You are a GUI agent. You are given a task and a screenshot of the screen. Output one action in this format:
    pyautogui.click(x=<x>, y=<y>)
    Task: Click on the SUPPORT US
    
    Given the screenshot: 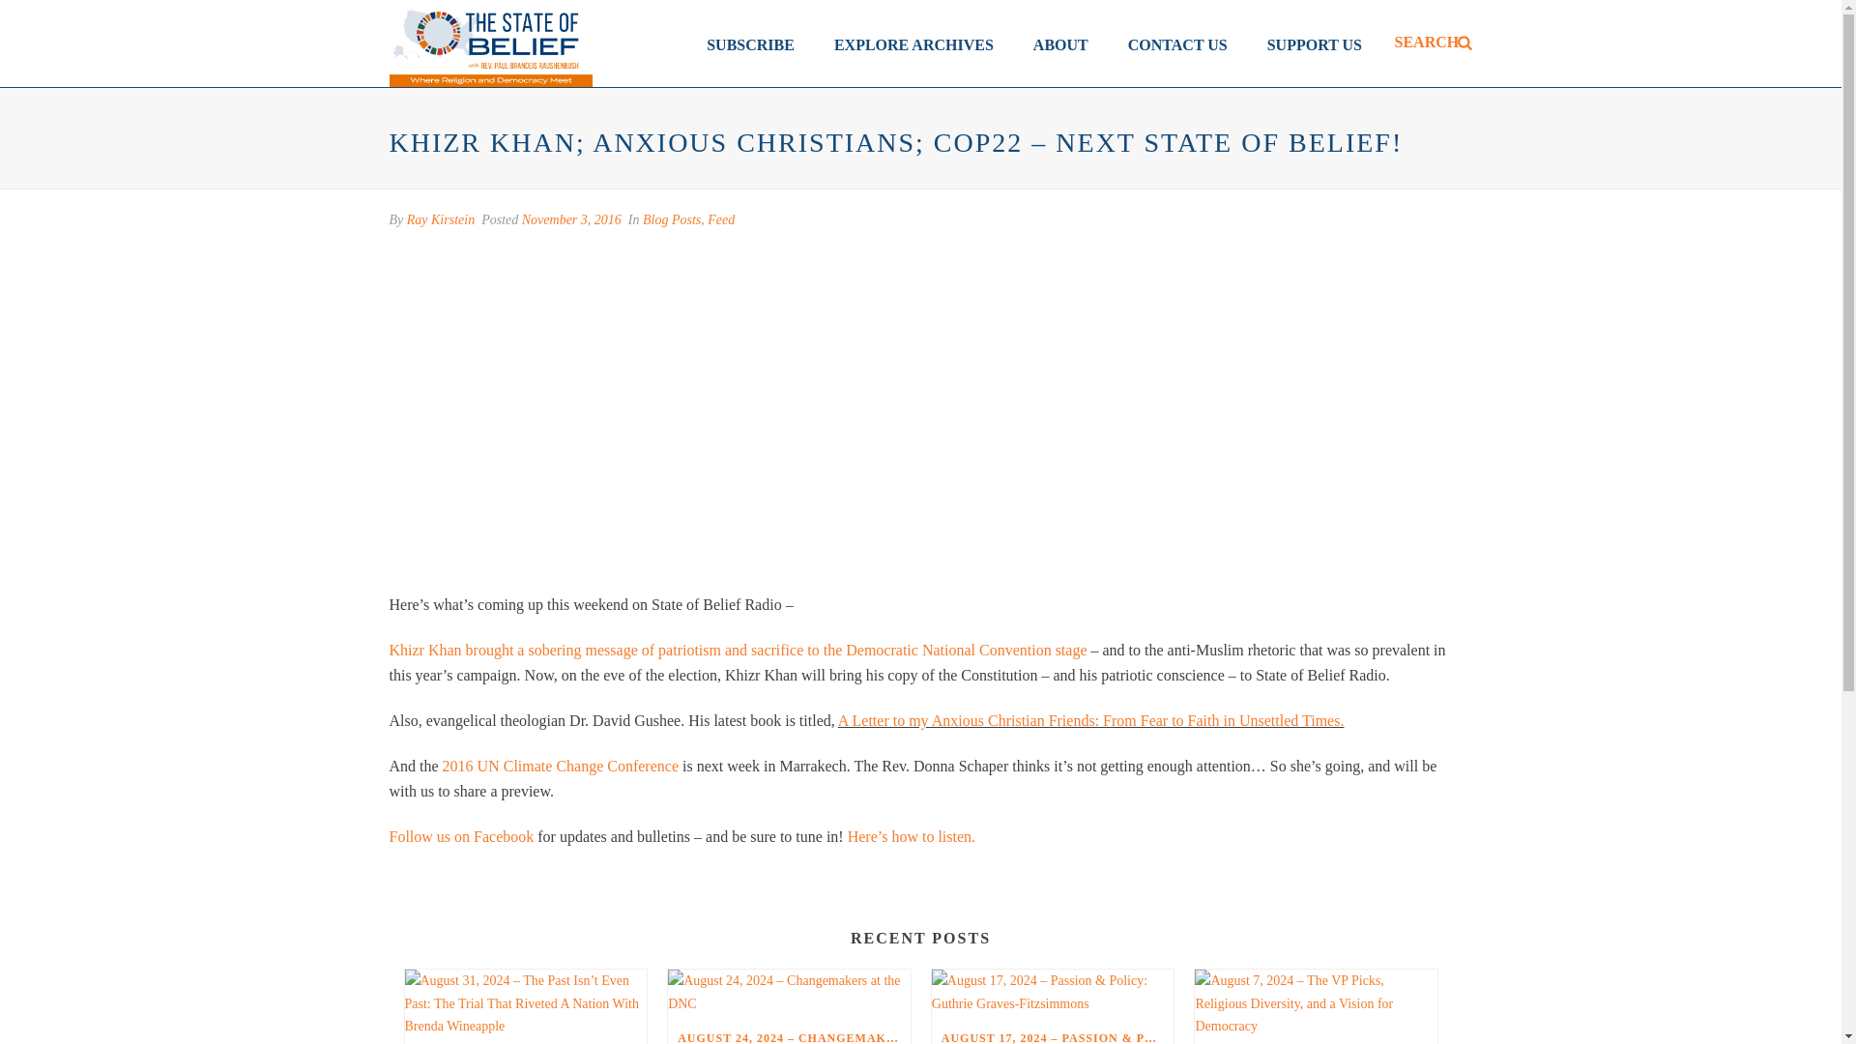 What is the action you would take?
    pyautogui.click(x=1314, y=43)
    